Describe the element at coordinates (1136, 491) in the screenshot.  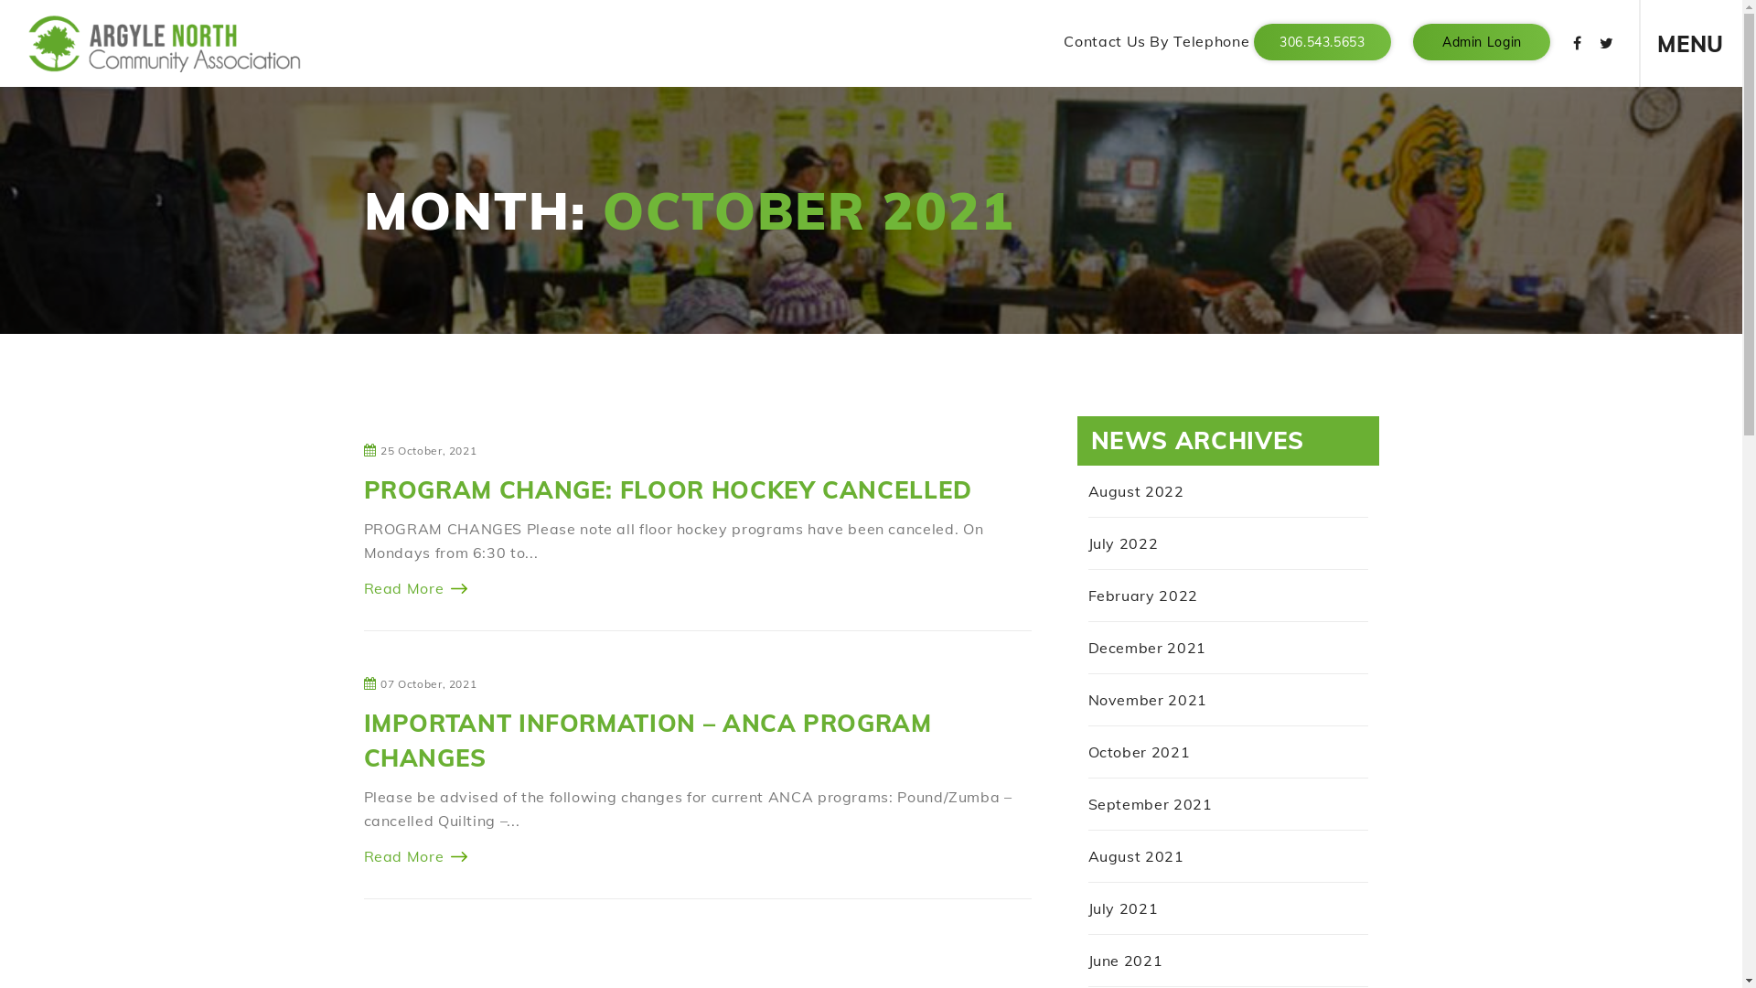
I see `August 2022` at that location.